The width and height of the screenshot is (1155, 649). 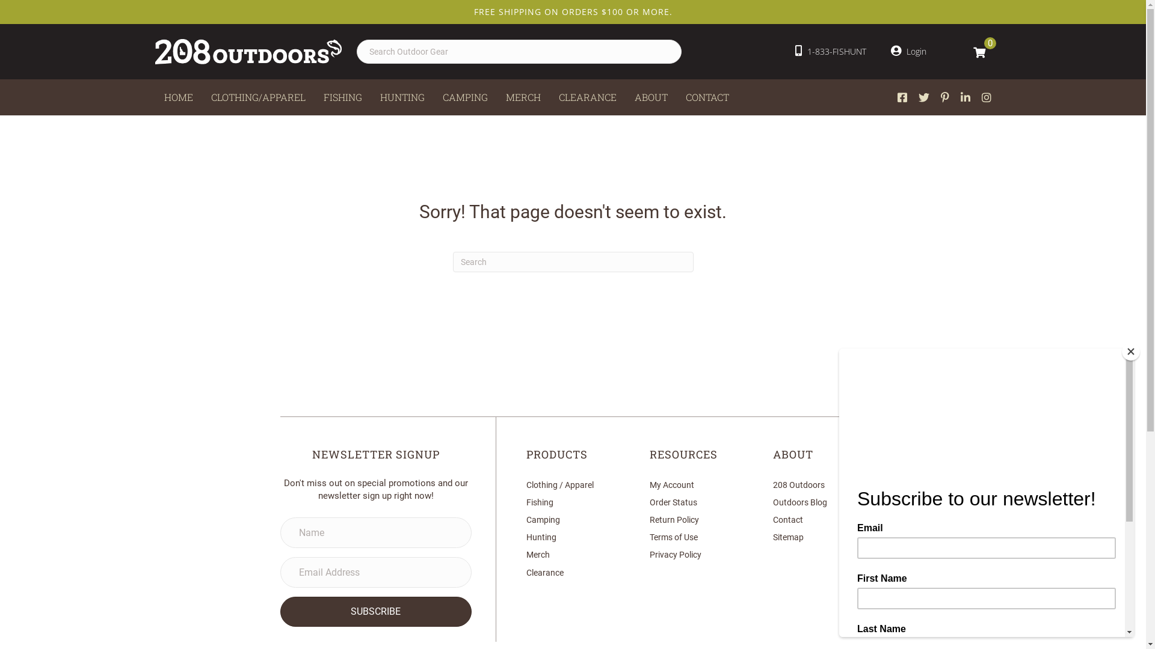 I want to click on Return Policy, so click(x=674, y=520).